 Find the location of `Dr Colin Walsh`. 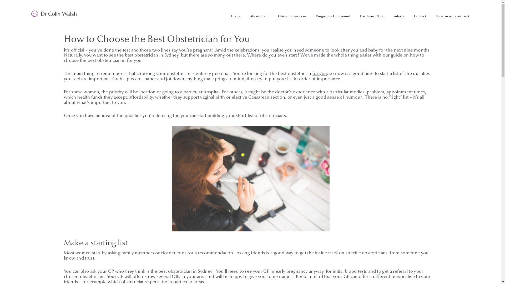

Dr Colin Walsh is located at coordinates (54, 14).